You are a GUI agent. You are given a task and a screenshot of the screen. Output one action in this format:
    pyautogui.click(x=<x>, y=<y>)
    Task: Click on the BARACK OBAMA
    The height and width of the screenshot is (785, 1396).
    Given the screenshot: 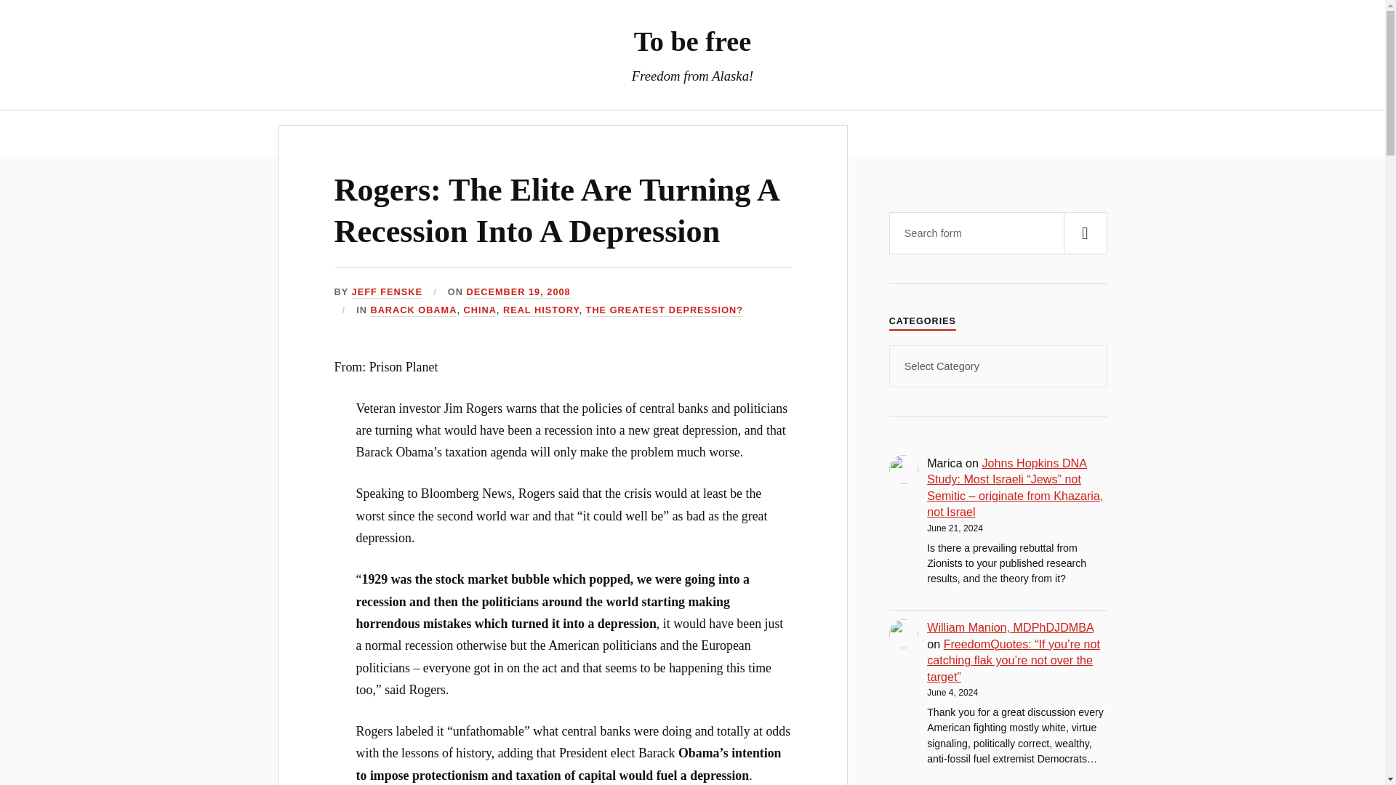 What is the action you would take?
    pyautogui.click(x=413, y=311)
    